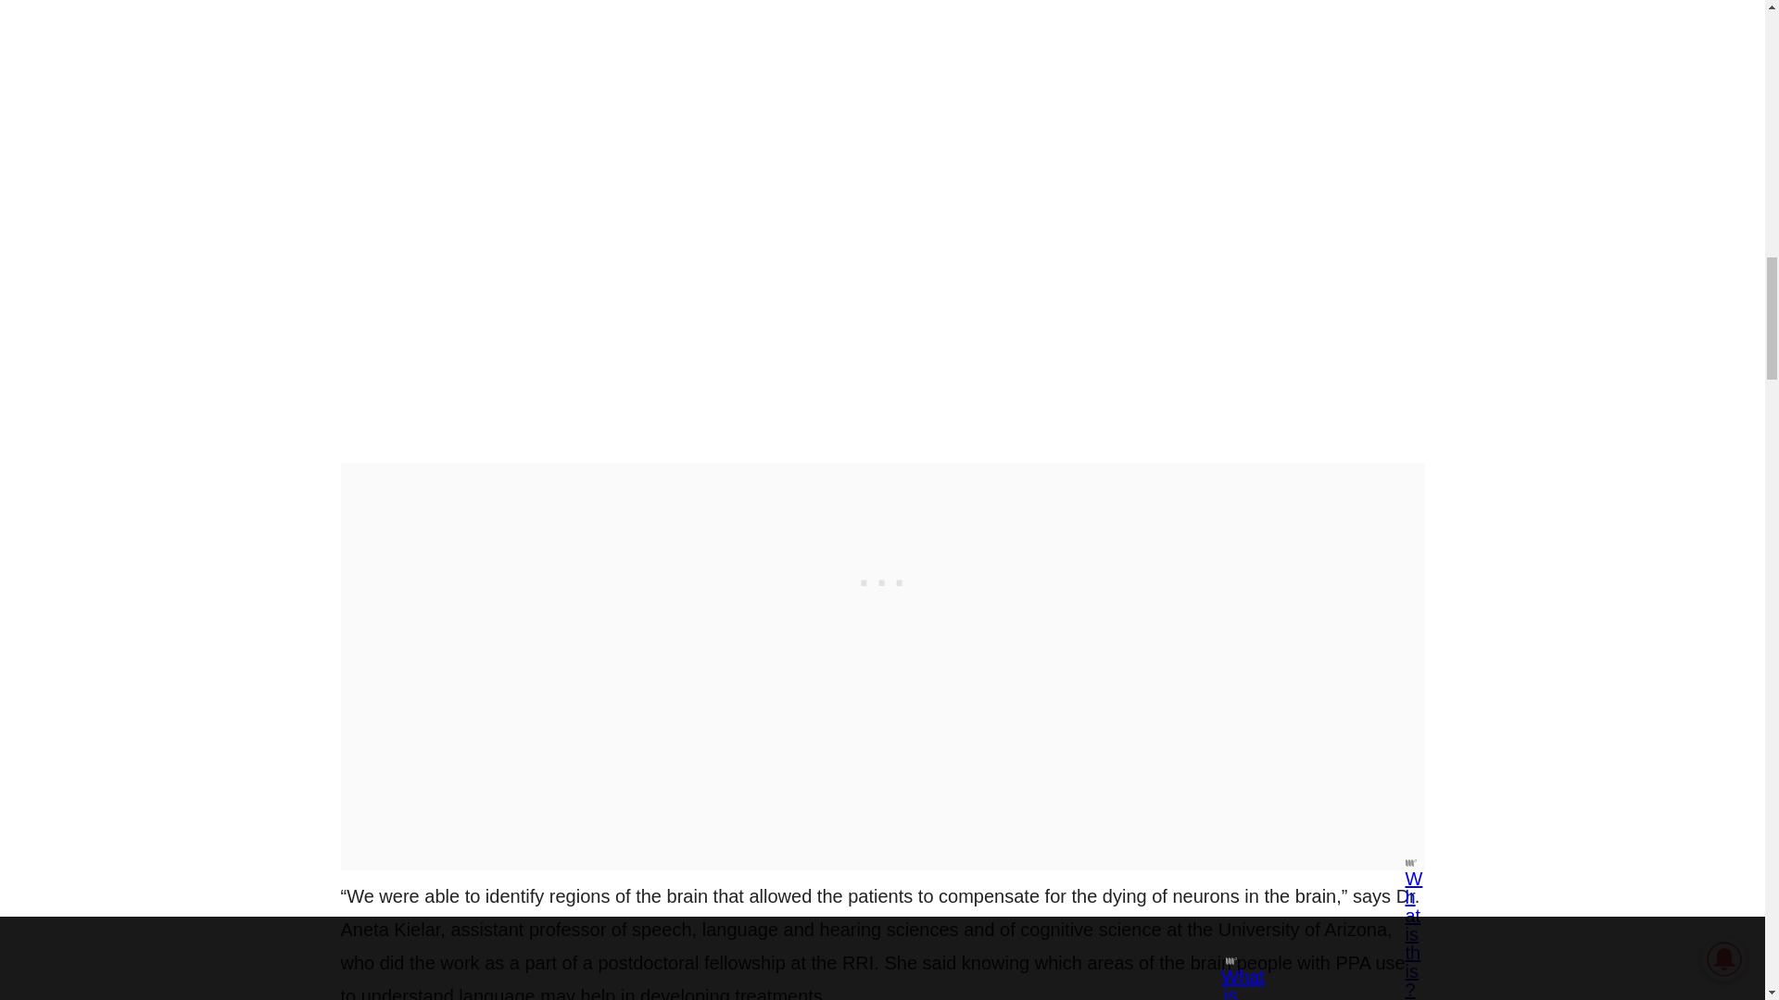 This screenshot has height=1000, width=1779. What do you see at coordinates (882, 578) in the screenshot?
I see `3rd party ad content` at bounding box center [882, 578].